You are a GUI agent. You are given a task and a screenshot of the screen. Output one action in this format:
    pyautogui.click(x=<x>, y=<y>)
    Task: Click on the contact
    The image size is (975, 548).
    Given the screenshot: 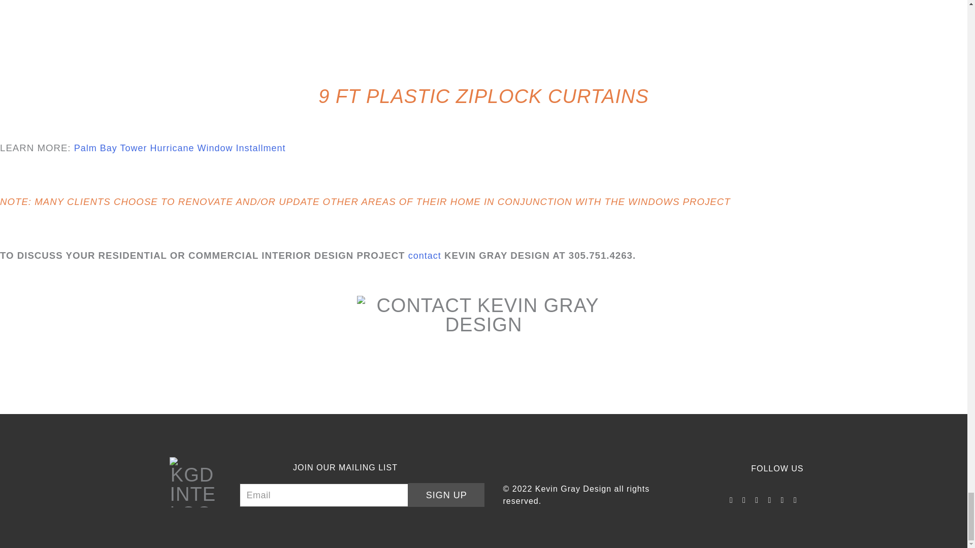 What is the action you would take?
    pyautogui.click(x=425, y=256)
    